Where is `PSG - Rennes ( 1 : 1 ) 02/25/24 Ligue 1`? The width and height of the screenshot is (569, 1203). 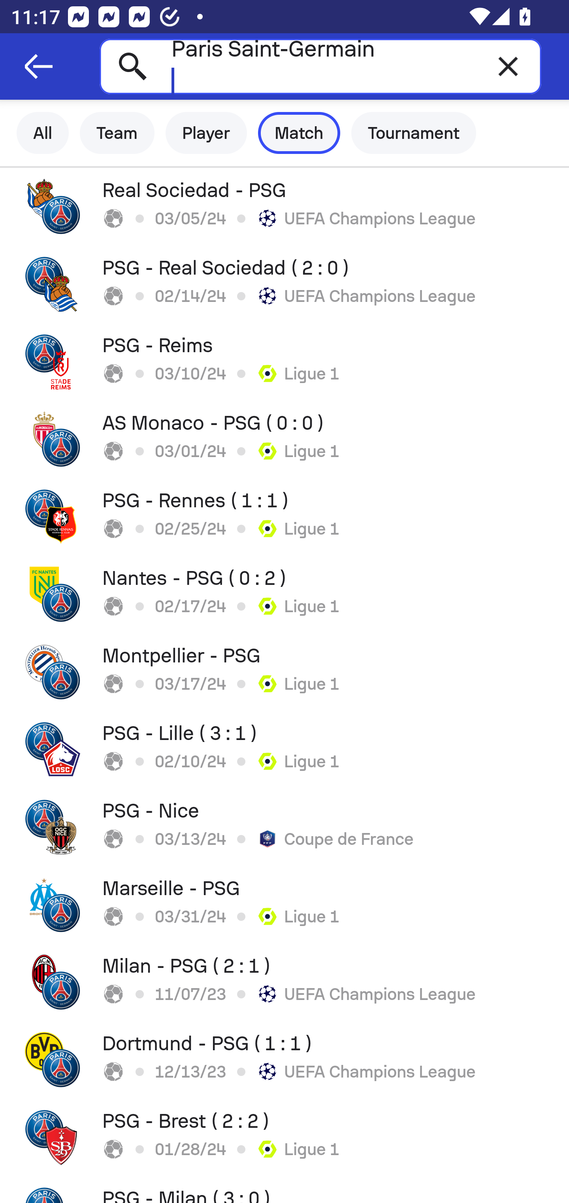 PSG - Rennes ( 1 : 1 ) 02/25/24 Ligue 1 is located at coordinates (284, 516).